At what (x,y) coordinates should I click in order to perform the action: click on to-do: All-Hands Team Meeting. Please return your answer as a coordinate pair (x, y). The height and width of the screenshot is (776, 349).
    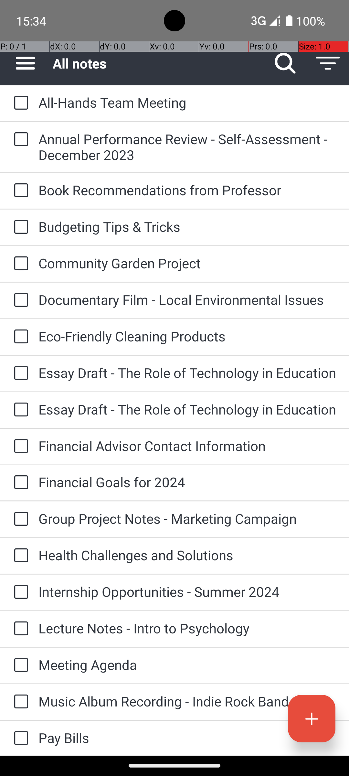
    Looking at the image, I should click on (19, 103).